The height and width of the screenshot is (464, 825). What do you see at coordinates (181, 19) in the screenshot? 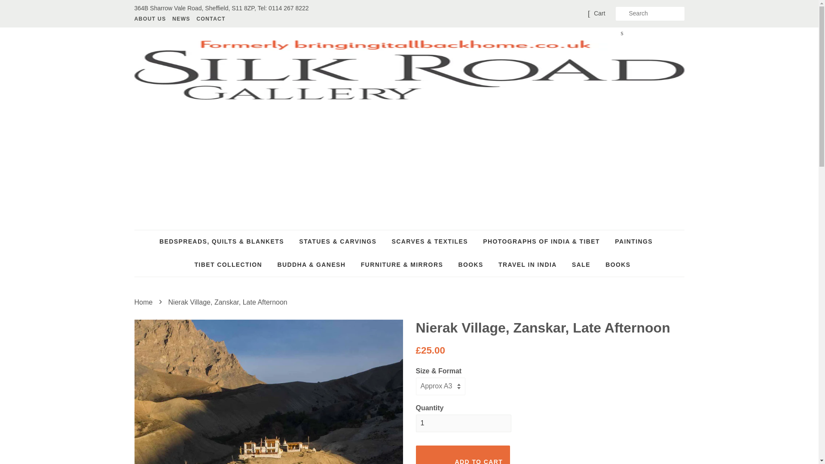
I see `NEWS` at bounding box center [181, 19].